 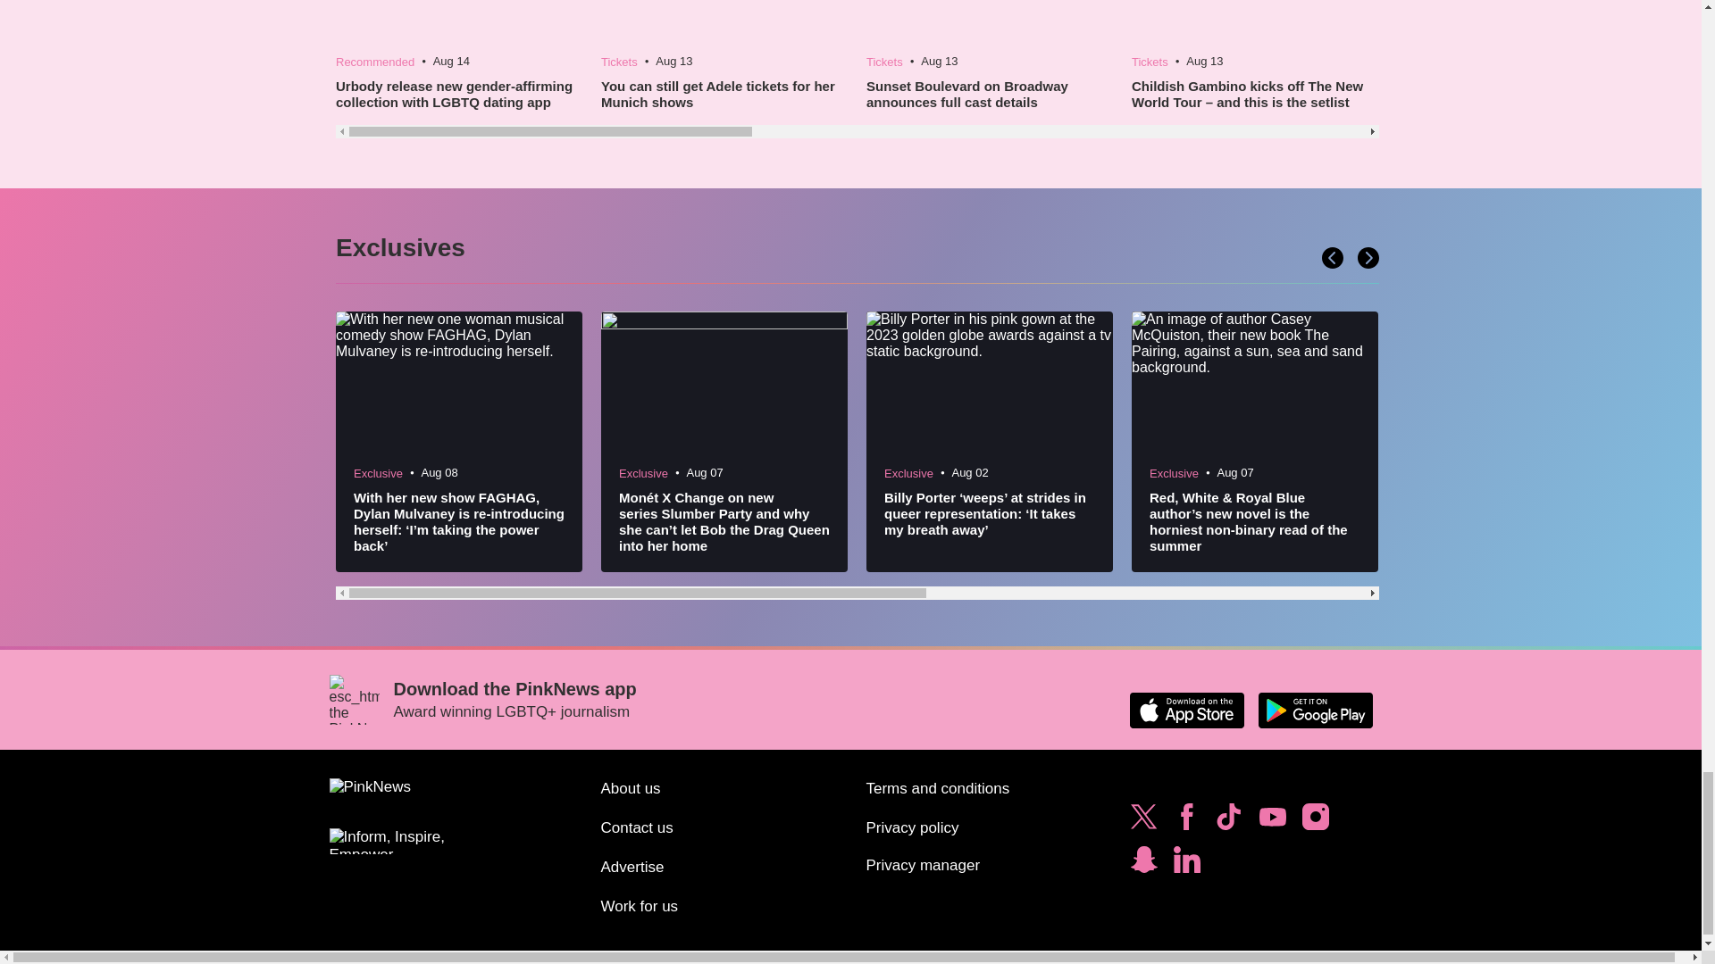 What do you see at coordinates (1186, 711) in the screenshot?
I see `Download the PinkNews app on the Apple App Store` at bounding box center [1186, 711].